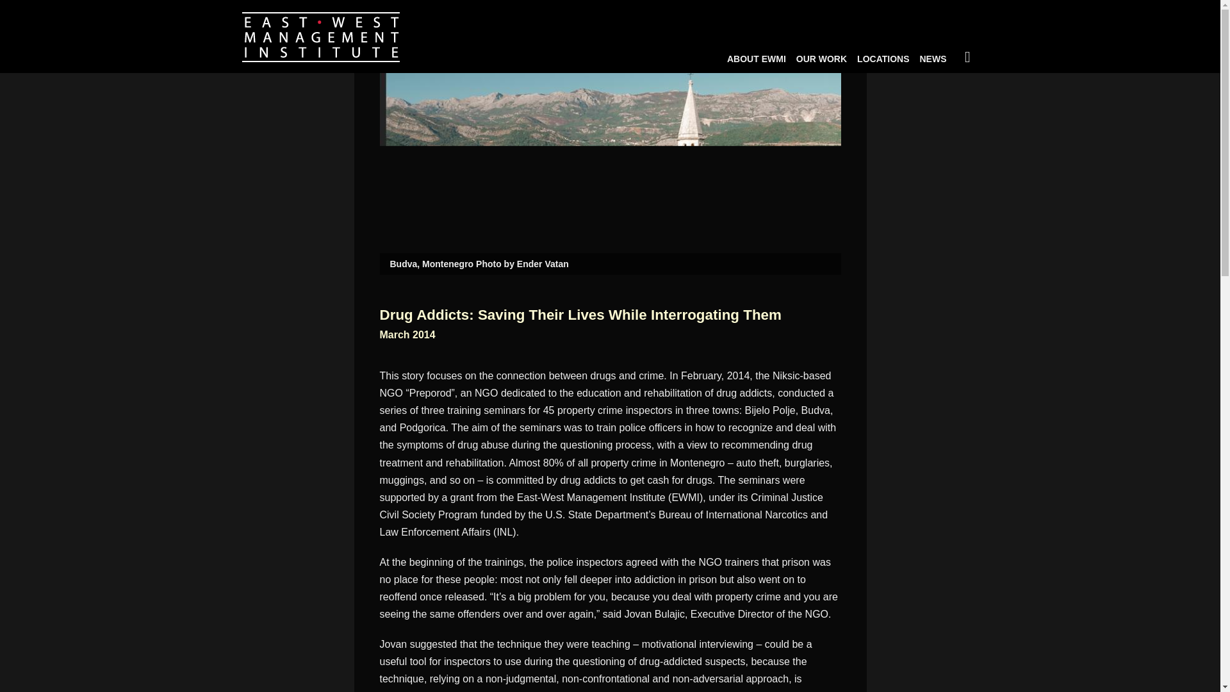 The width and height of the screenshot is (1230, 692). What do you see at coordinates (933, 56) in the screenshot?
I see `NEWS` at bounding box center [933, 56].